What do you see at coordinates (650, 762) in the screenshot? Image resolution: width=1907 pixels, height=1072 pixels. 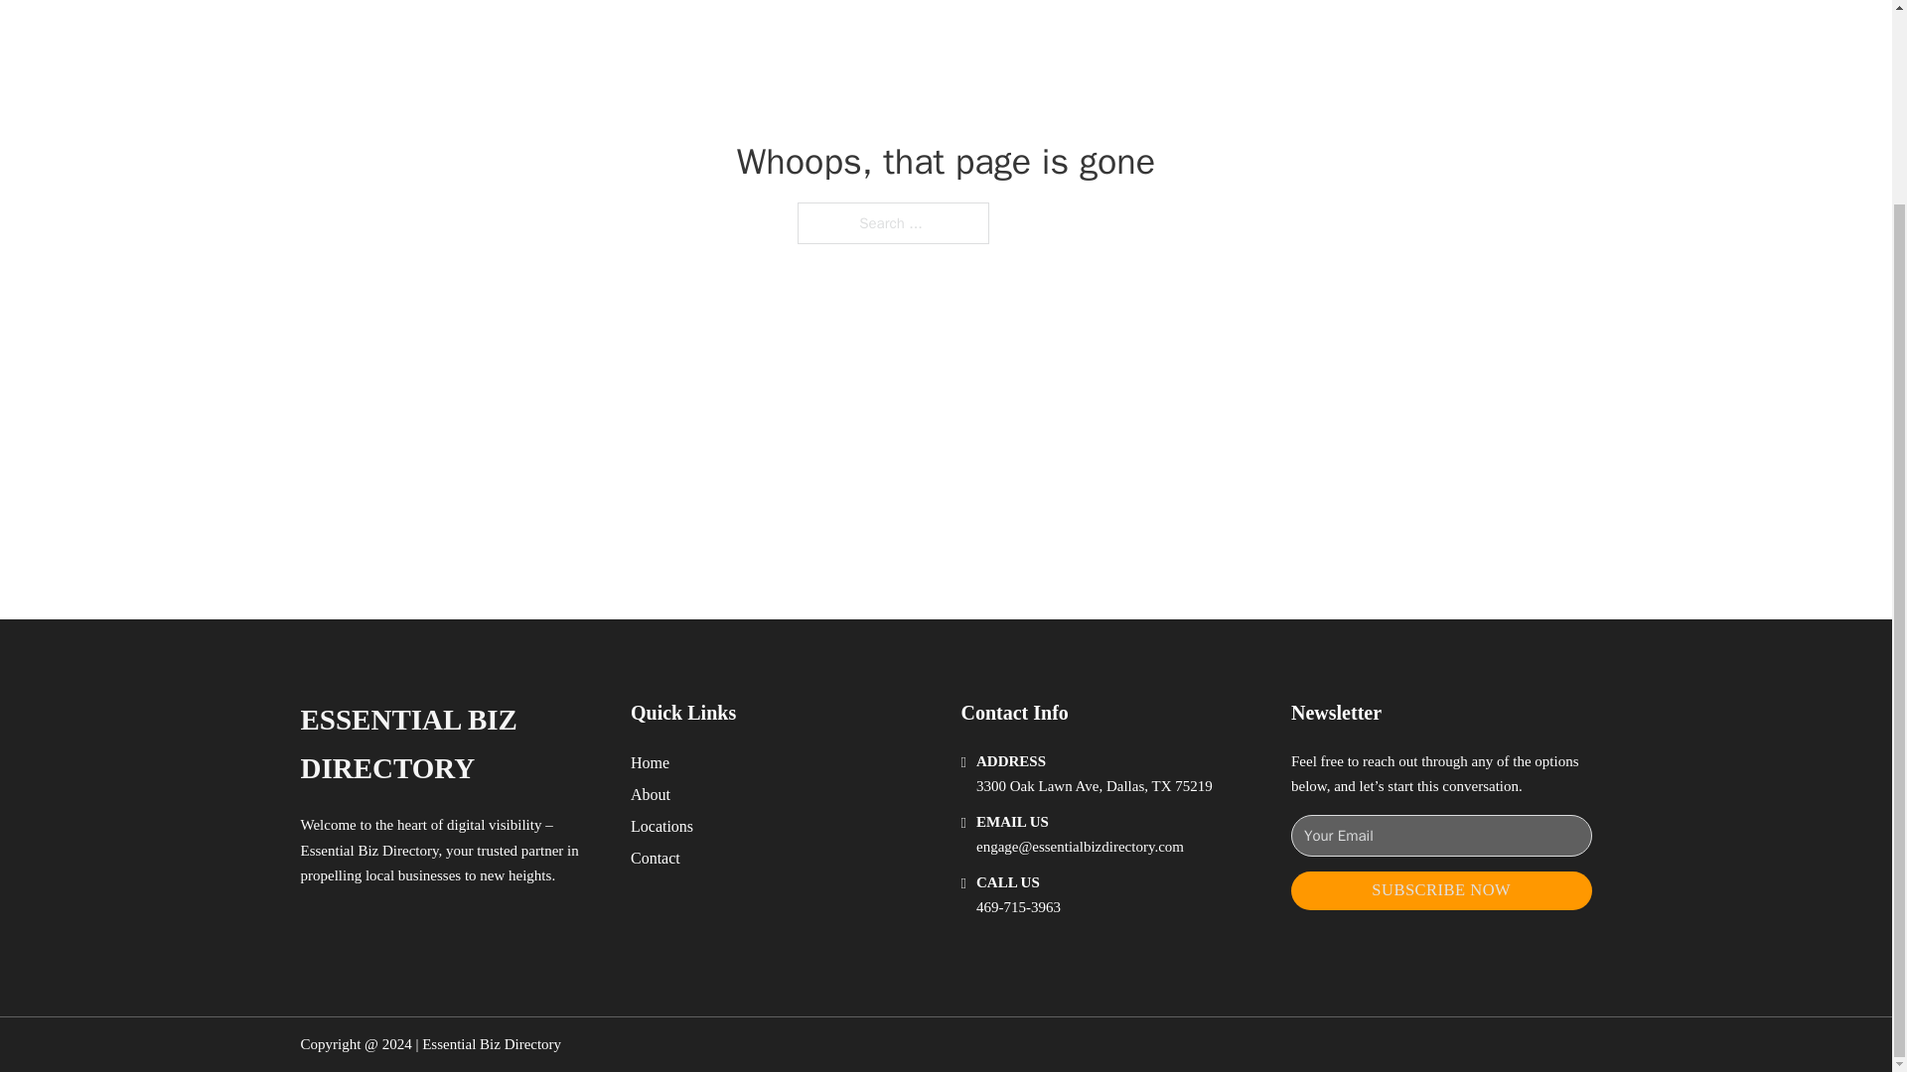 I see `Home` at bounding box center [650, 762].